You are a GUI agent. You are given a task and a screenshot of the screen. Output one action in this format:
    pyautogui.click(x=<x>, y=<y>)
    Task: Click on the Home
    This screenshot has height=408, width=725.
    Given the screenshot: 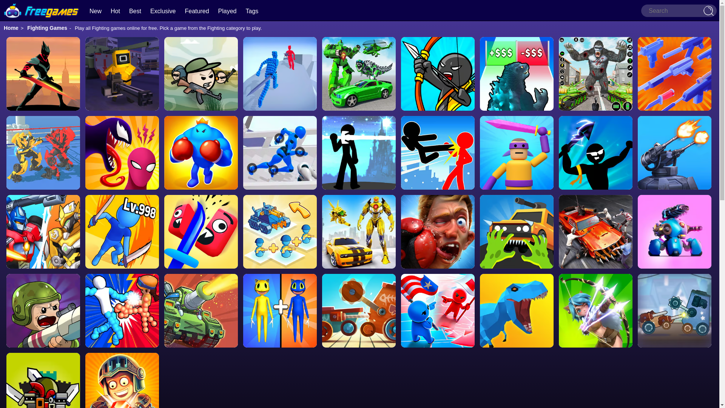 What is the action you would take?
    pyautogui.click(x=11, y=28)
    